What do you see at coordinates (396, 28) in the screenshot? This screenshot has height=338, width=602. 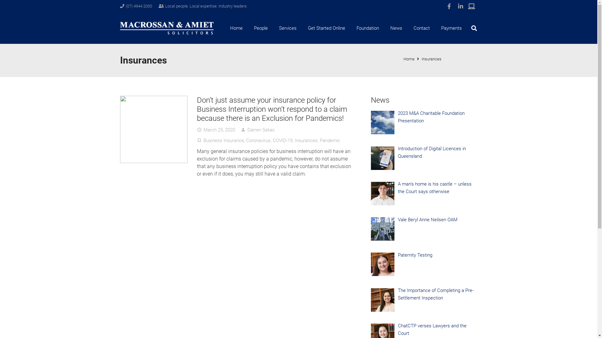 I see `News` at bounding box center [396, 28].